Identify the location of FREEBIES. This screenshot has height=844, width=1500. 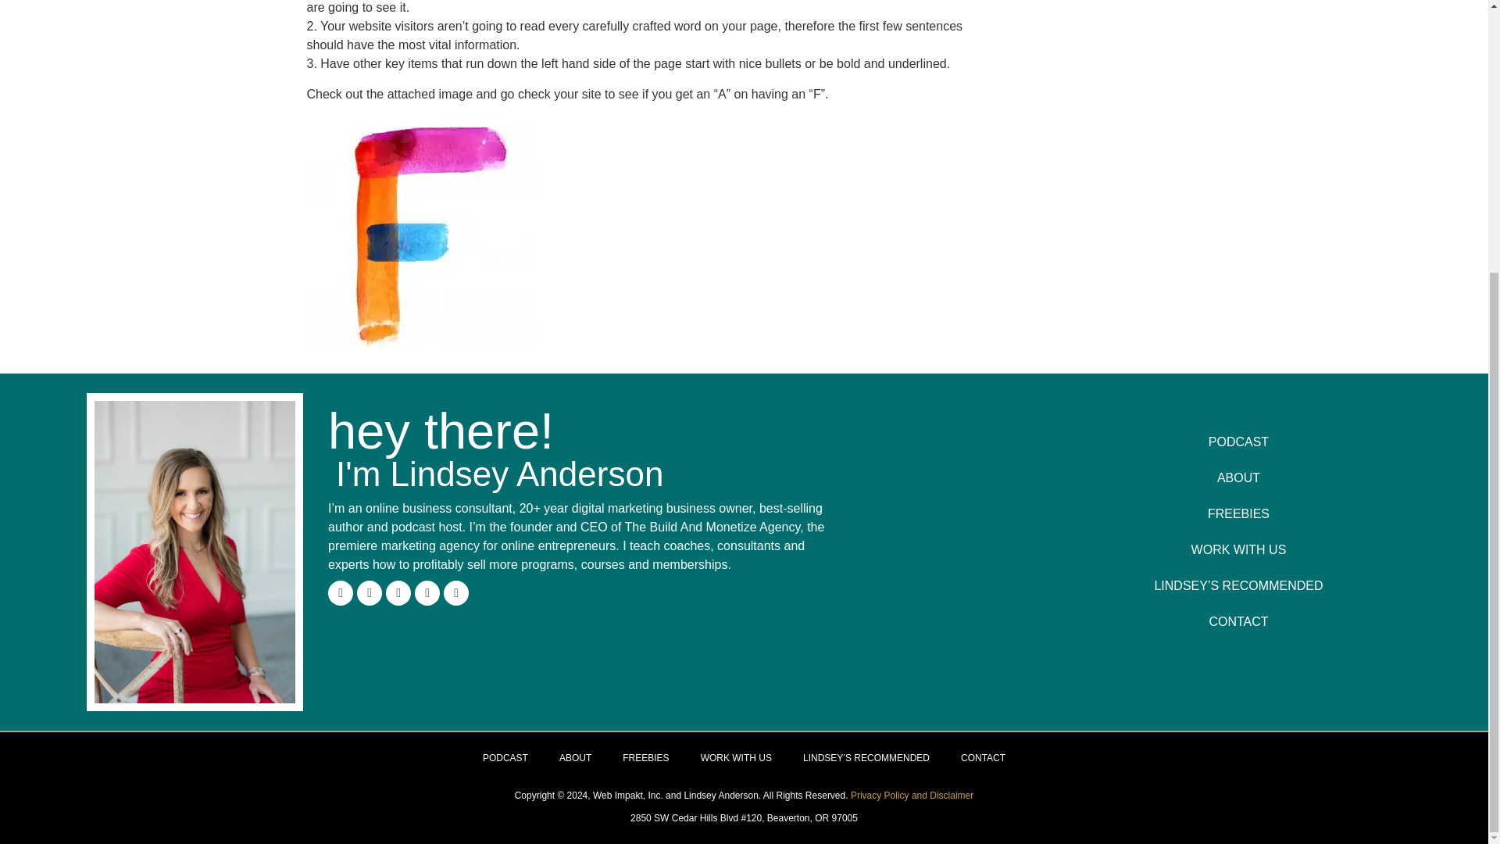
(1239, 514).